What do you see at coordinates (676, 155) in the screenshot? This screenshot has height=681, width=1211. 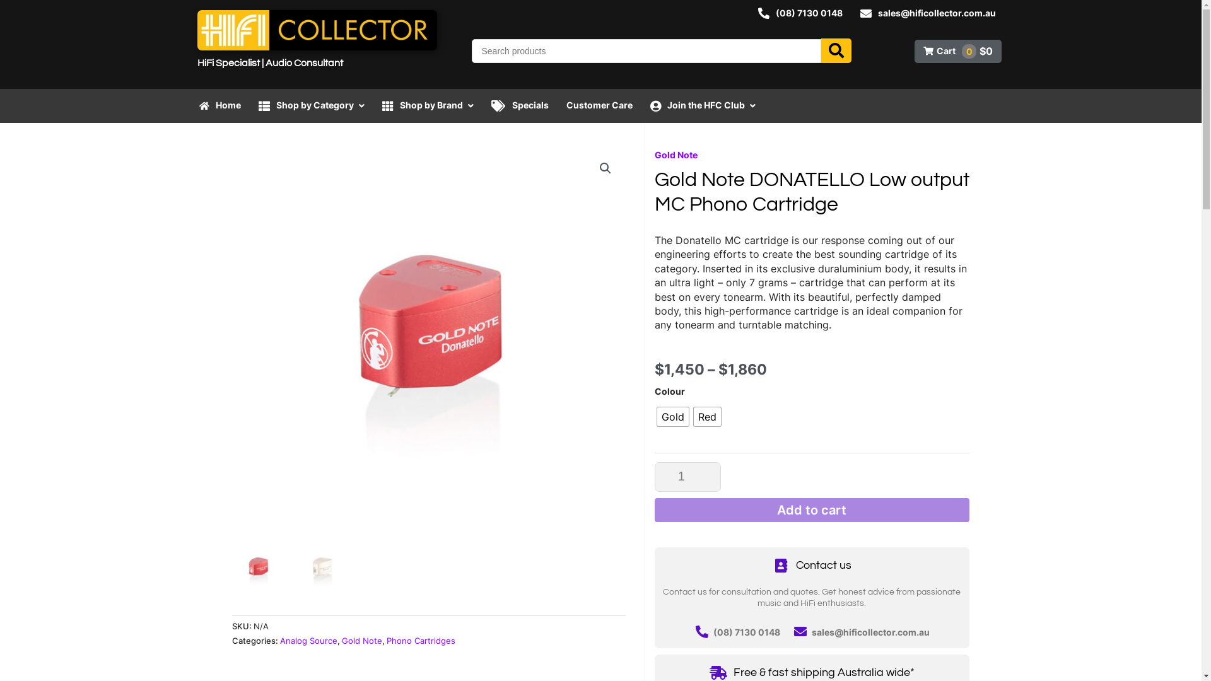 I see `Gold Note` at bounding box center [676, 155].